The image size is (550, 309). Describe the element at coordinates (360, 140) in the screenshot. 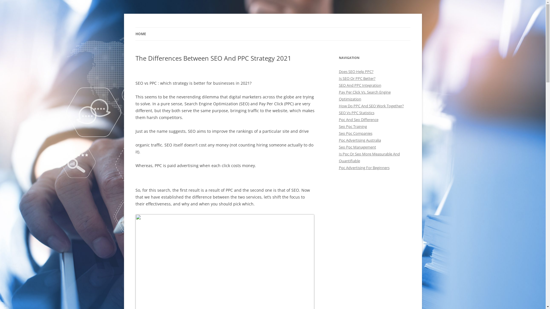

I see `Ppc Advertising Australia` at that location.